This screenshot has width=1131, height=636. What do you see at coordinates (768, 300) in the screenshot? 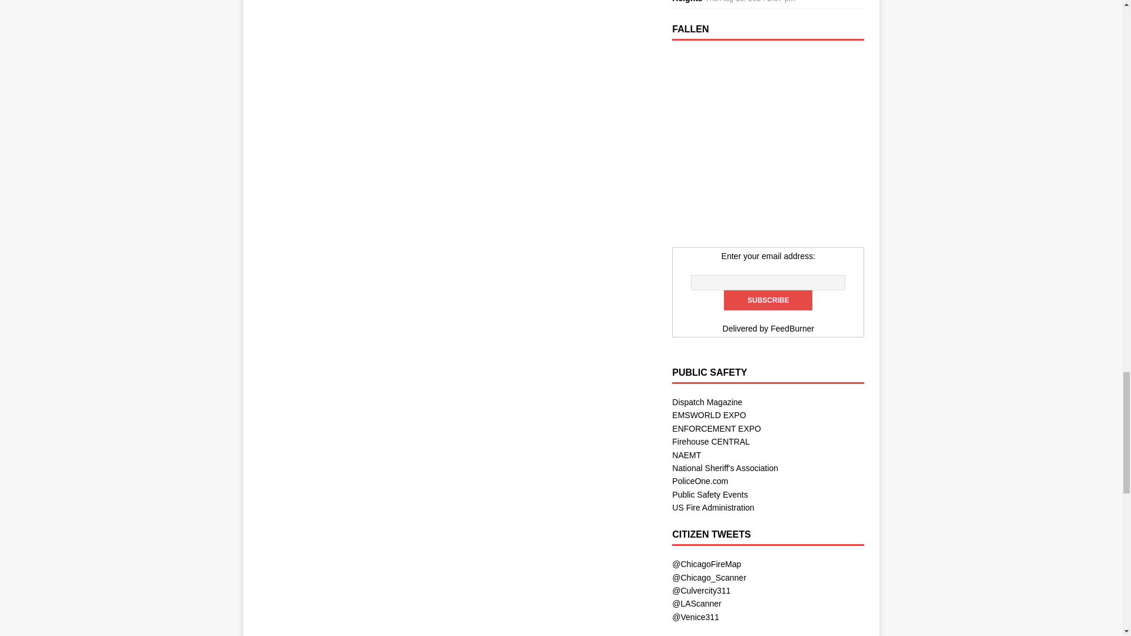
I see `Subscribe` at bounding box center [768, 300].